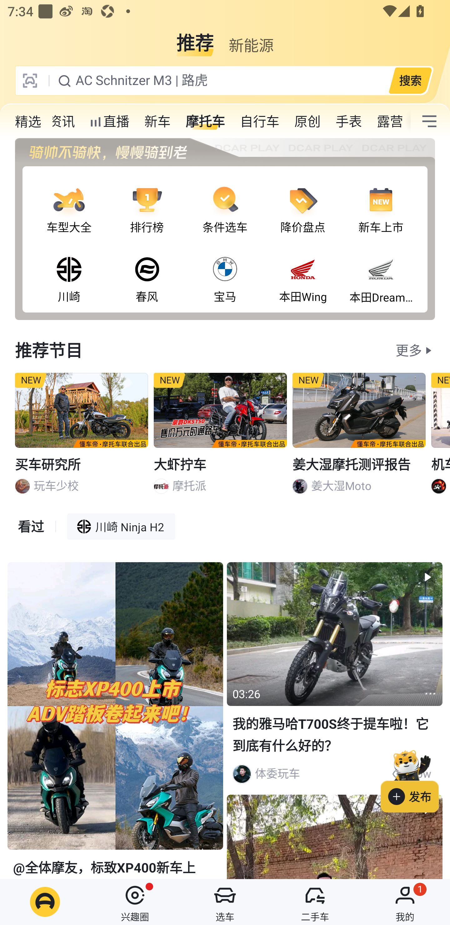 Image resolution: width=450 pixels, height=925 pixels. I want to click on 推荐, so click(195, 39).